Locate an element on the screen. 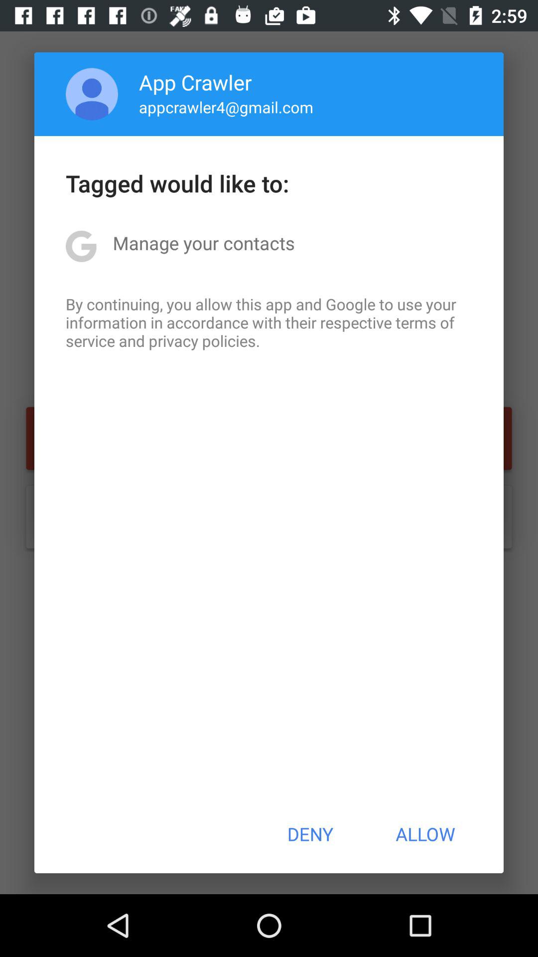  turn on the app crawler is located at coordinates (195, 82).